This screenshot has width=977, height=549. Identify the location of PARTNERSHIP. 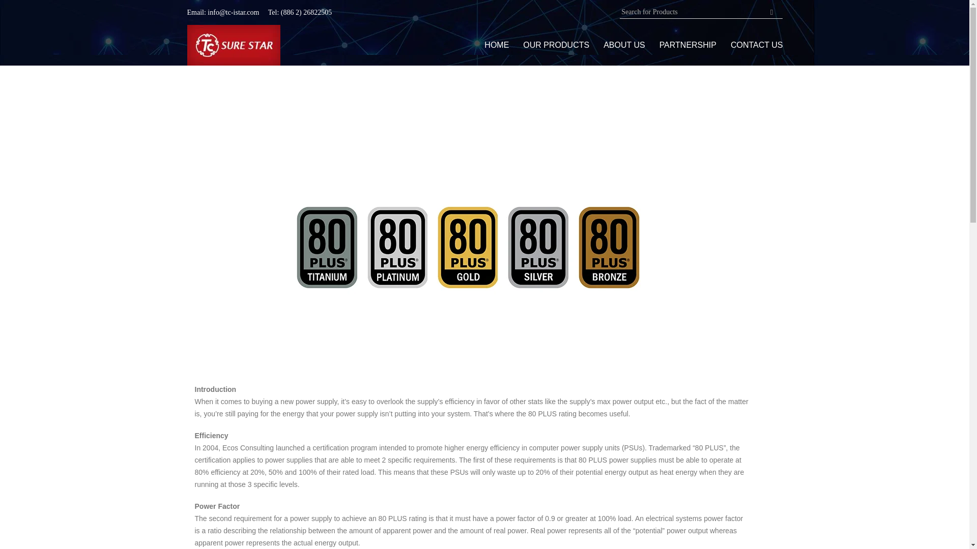
(688, 45).